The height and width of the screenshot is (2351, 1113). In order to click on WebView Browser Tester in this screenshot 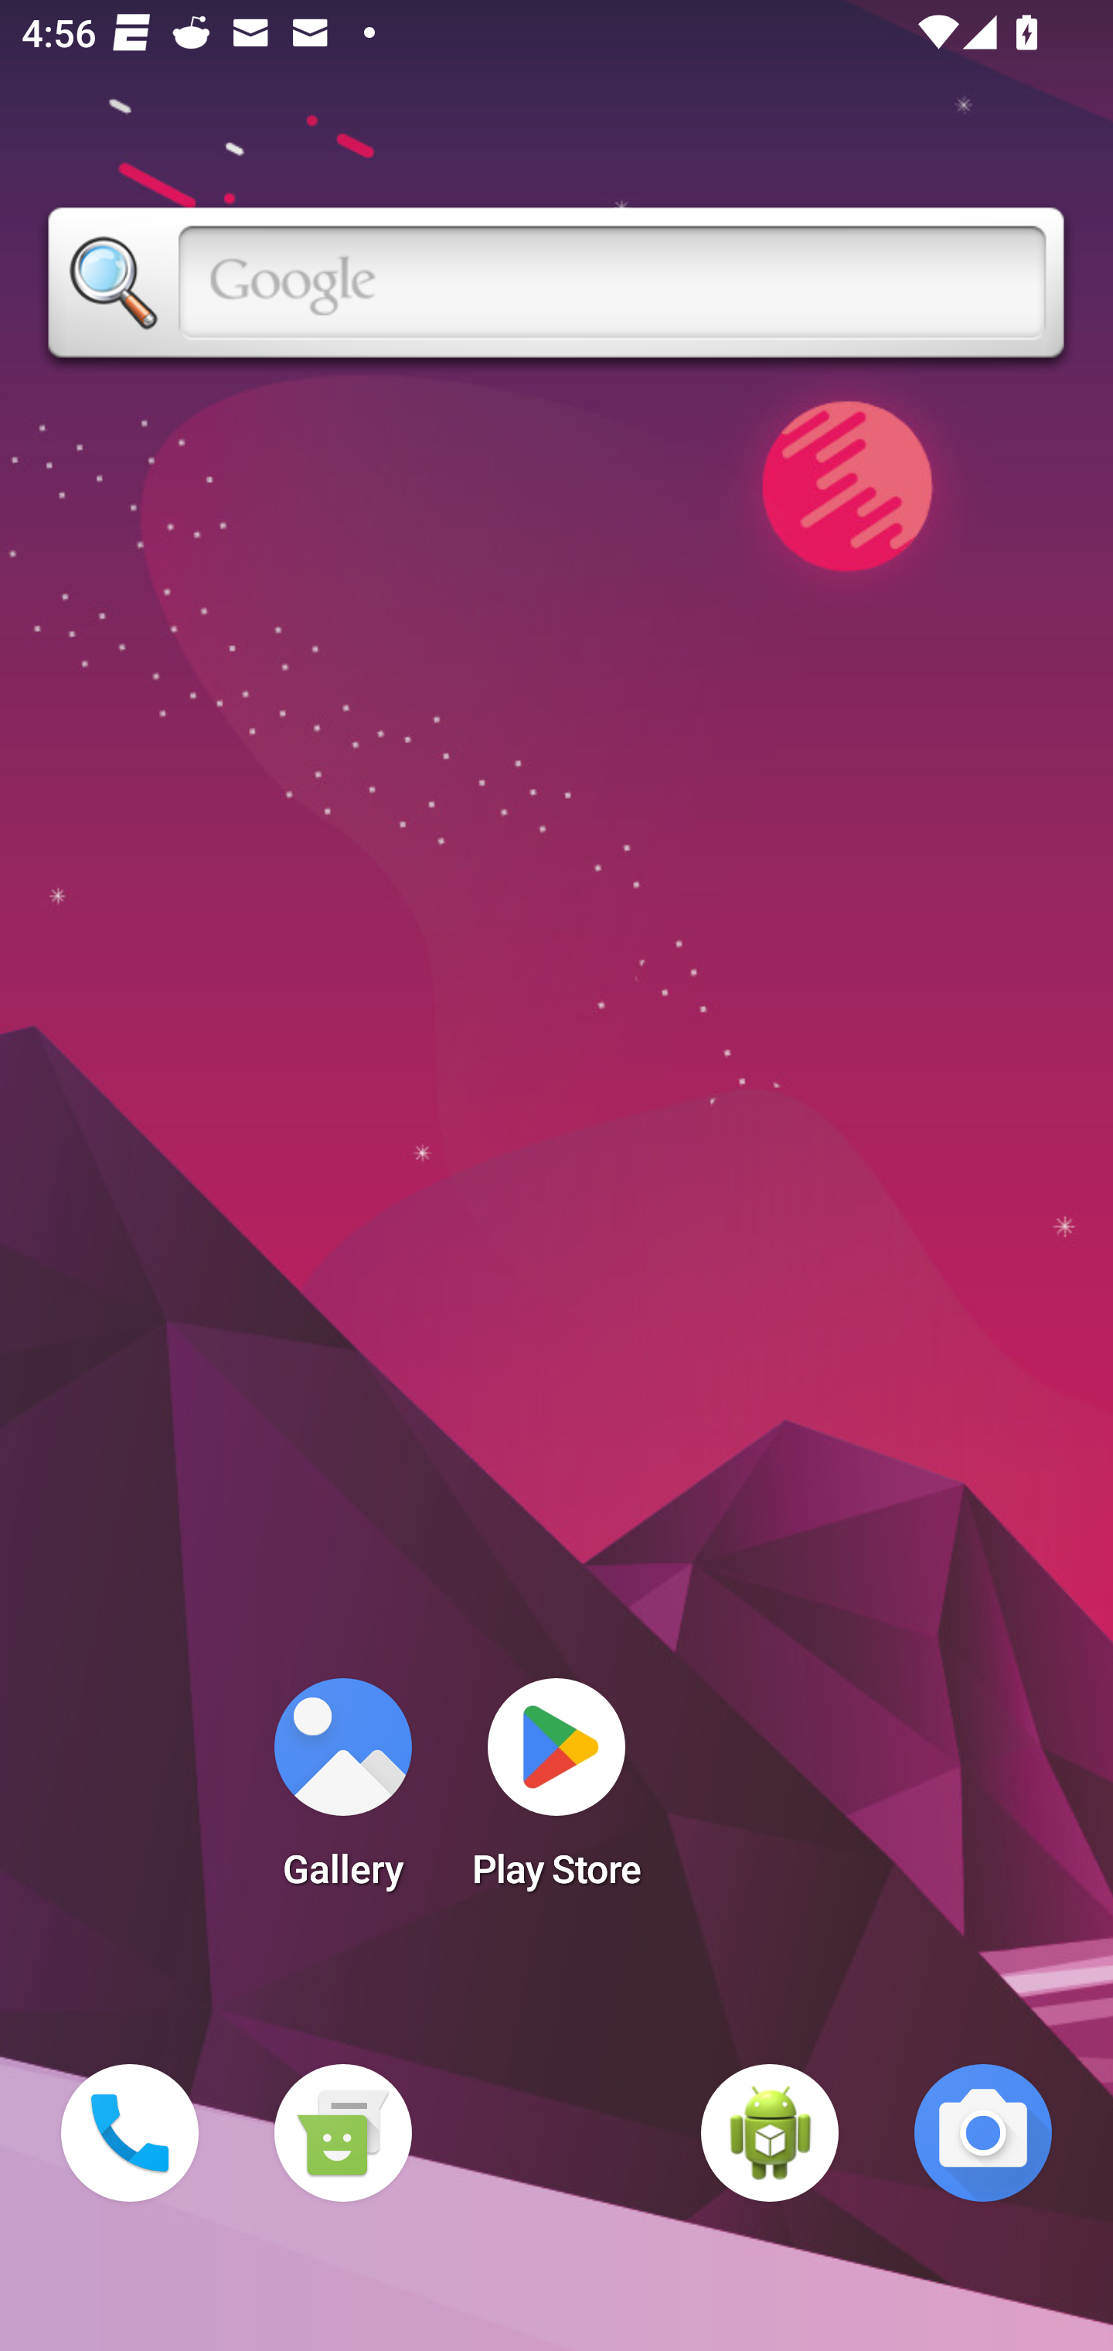, I will do `click(770, 2133)`.